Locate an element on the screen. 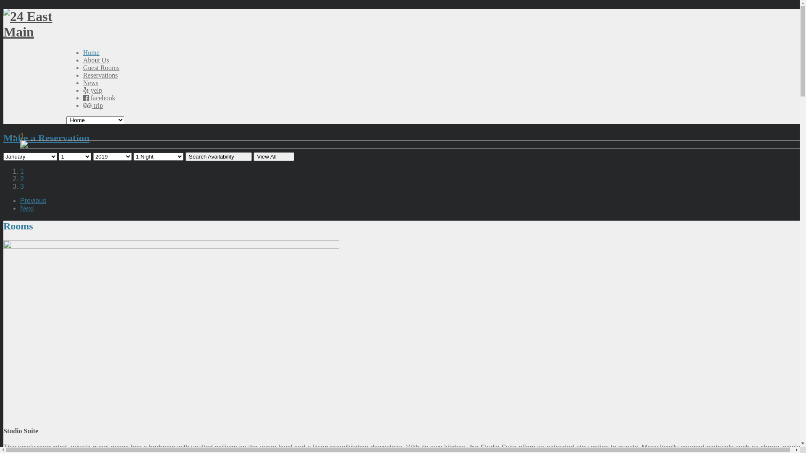 This screenshot has width=806, height=453. Make a Reservation is located at coordinates (205, 138).